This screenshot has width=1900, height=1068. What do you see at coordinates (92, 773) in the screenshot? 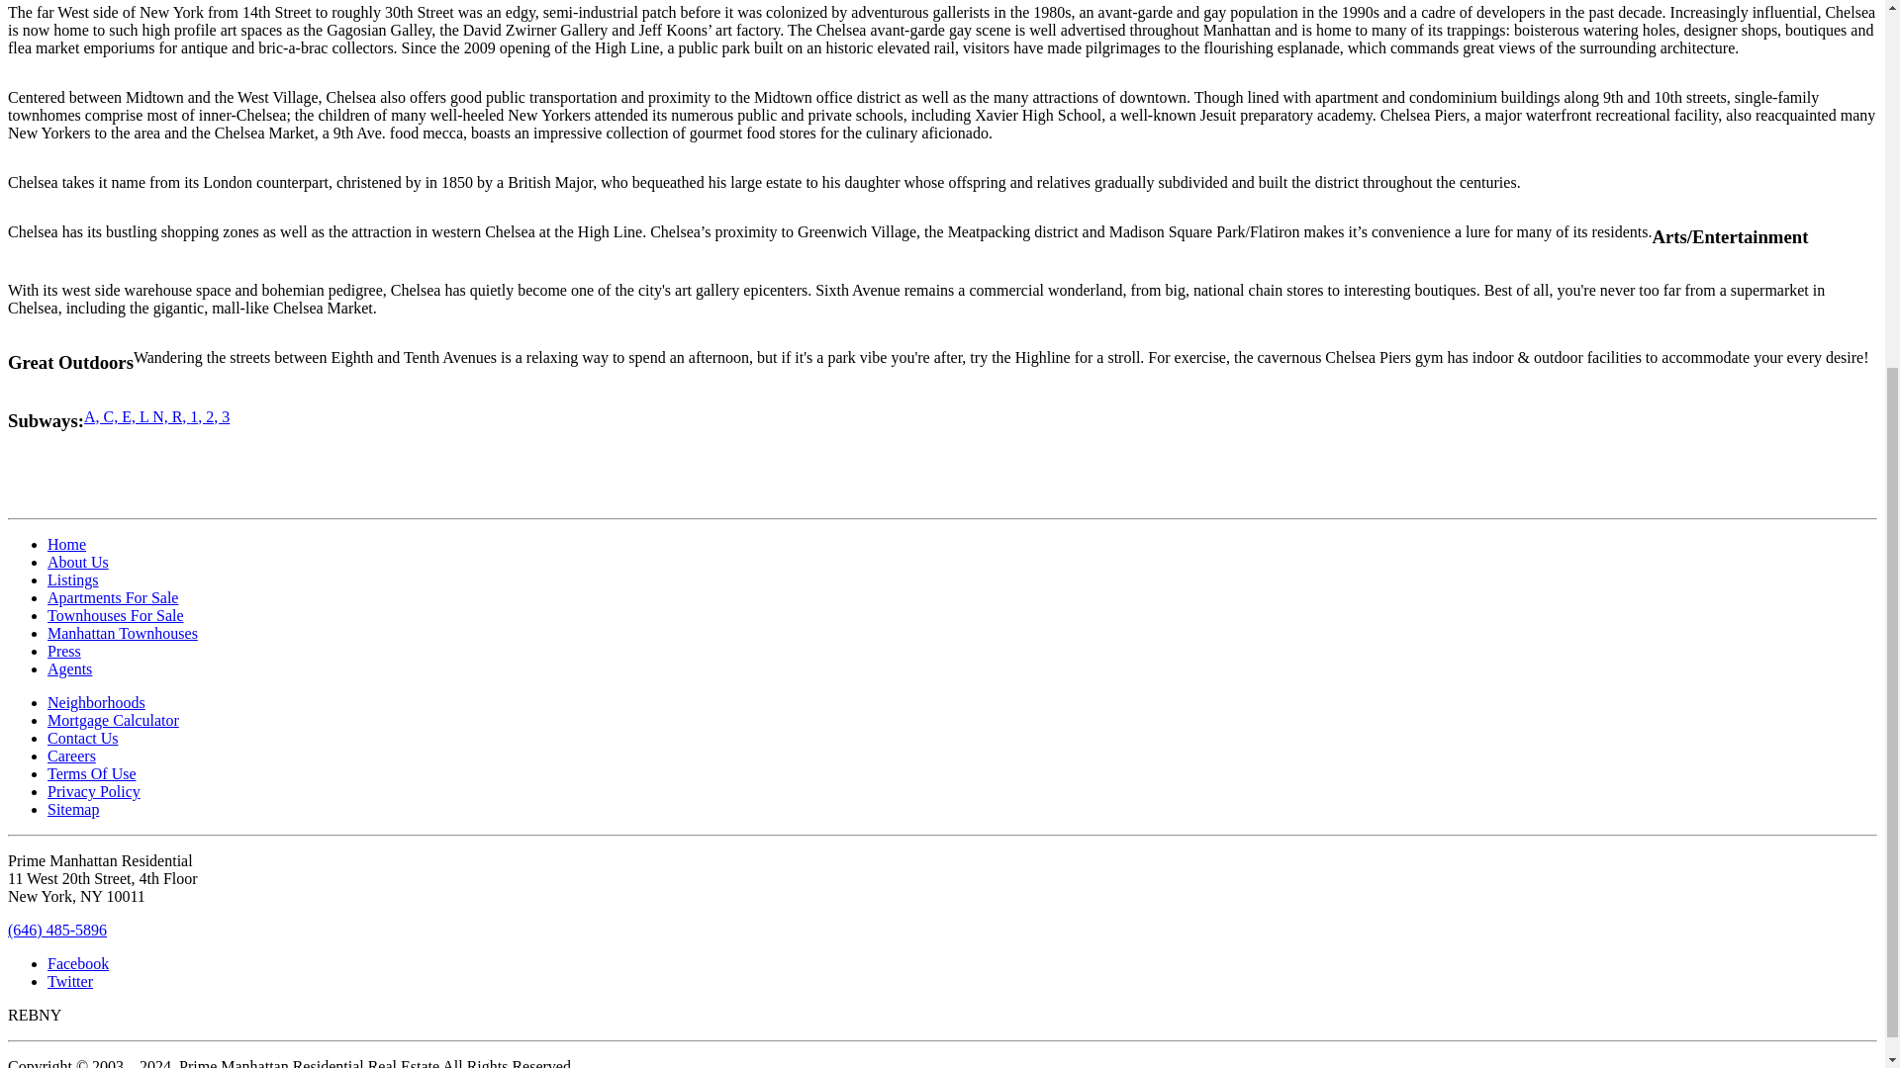
I see `Terms Of Use` at bounding box center [92, 773].